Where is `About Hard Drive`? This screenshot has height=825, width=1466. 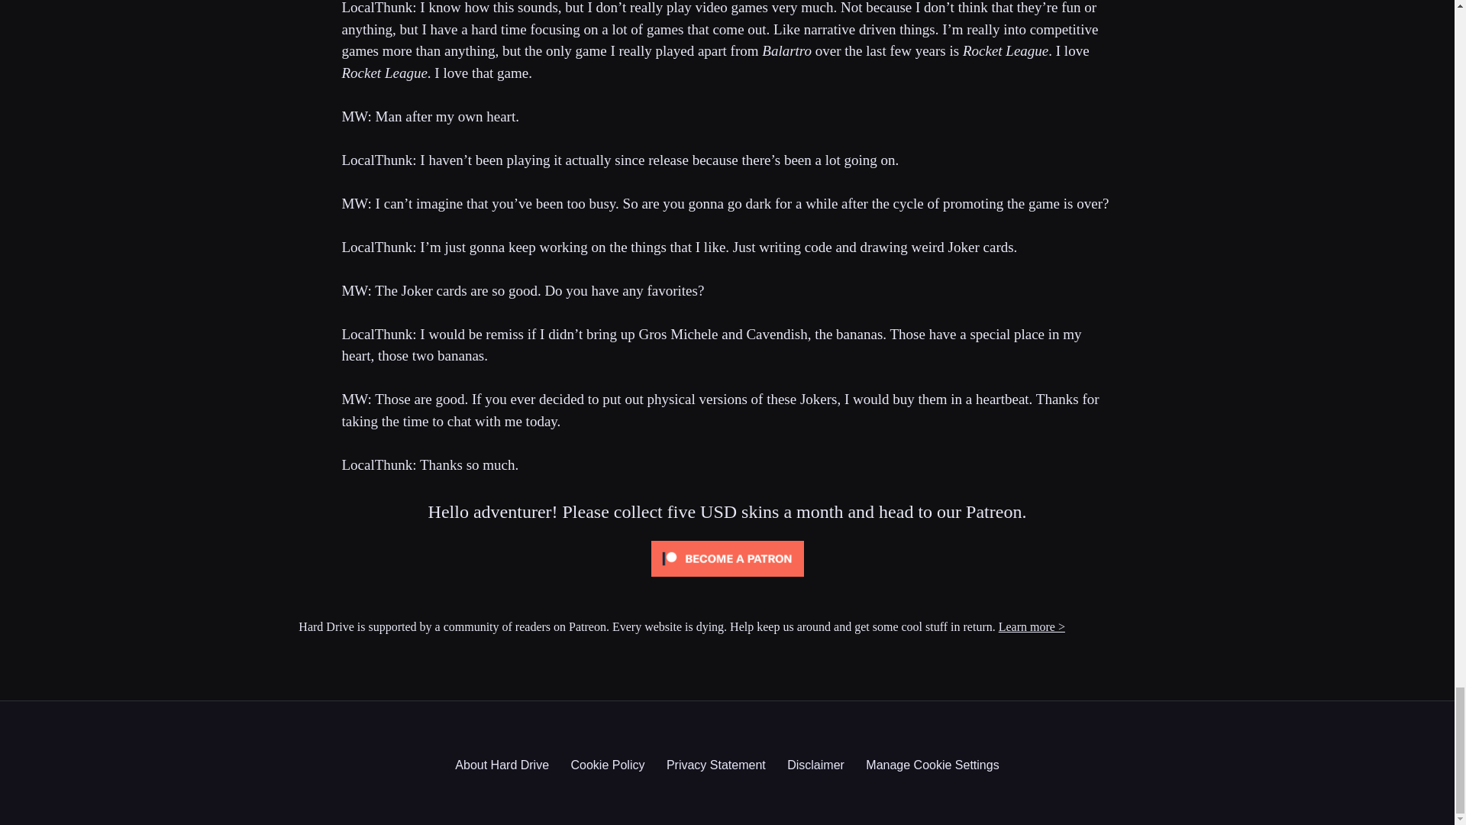 About Hard Drive is located at coordinates (501, 764).